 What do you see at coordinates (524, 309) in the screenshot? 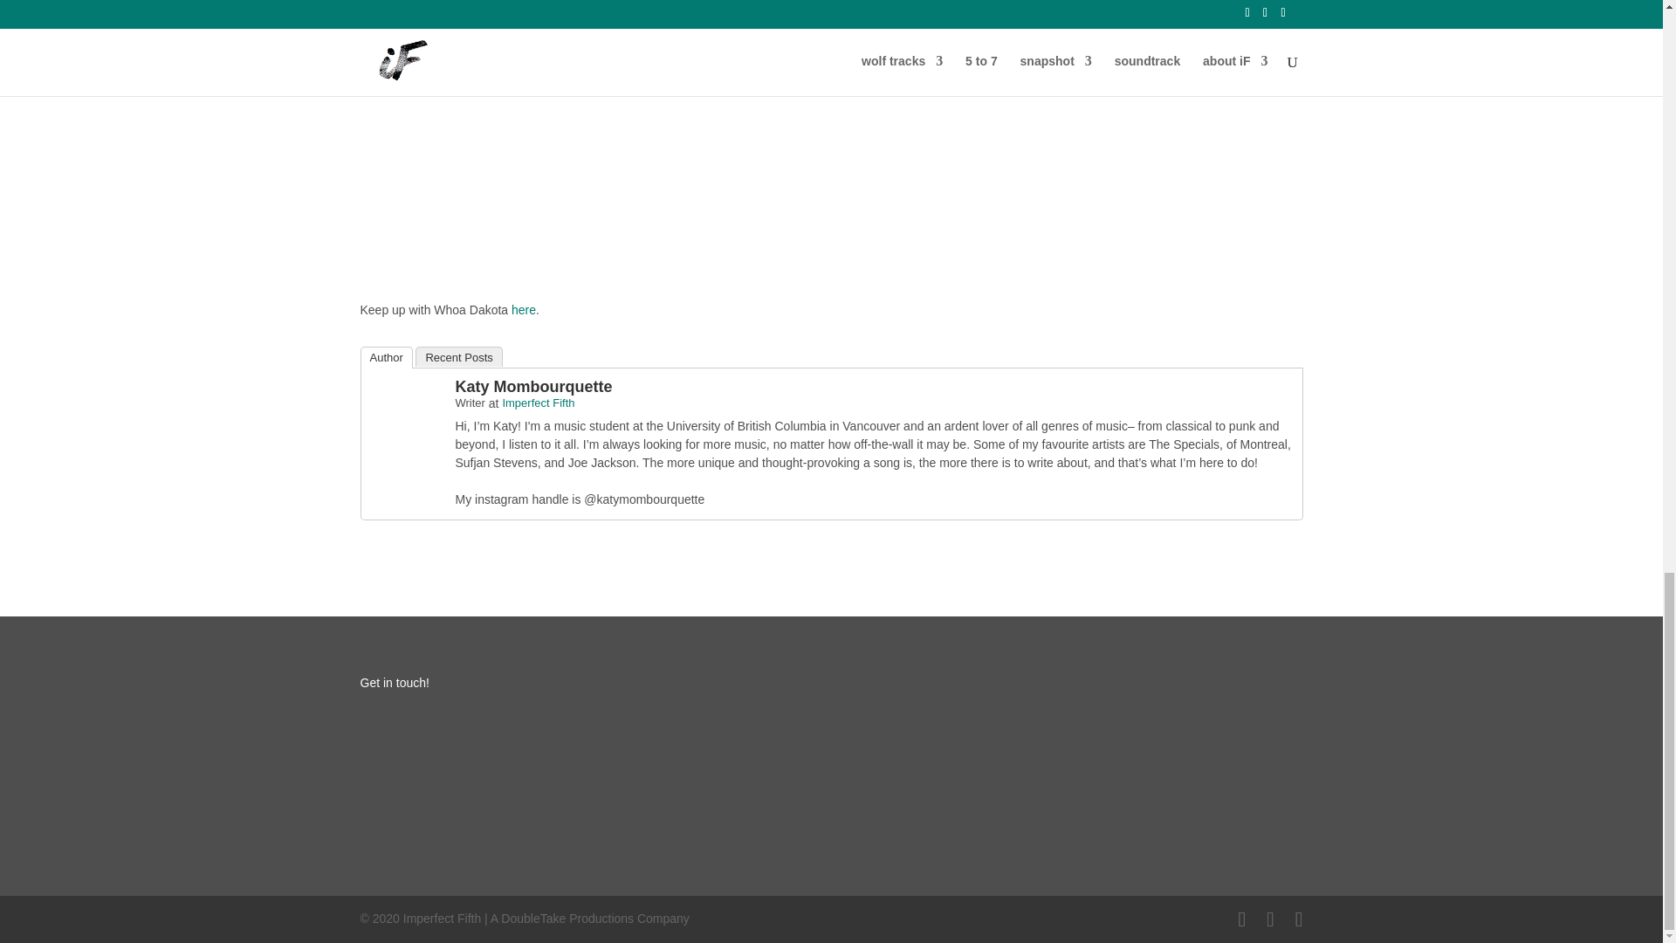
I see `here` at bounding box center [524, 309].